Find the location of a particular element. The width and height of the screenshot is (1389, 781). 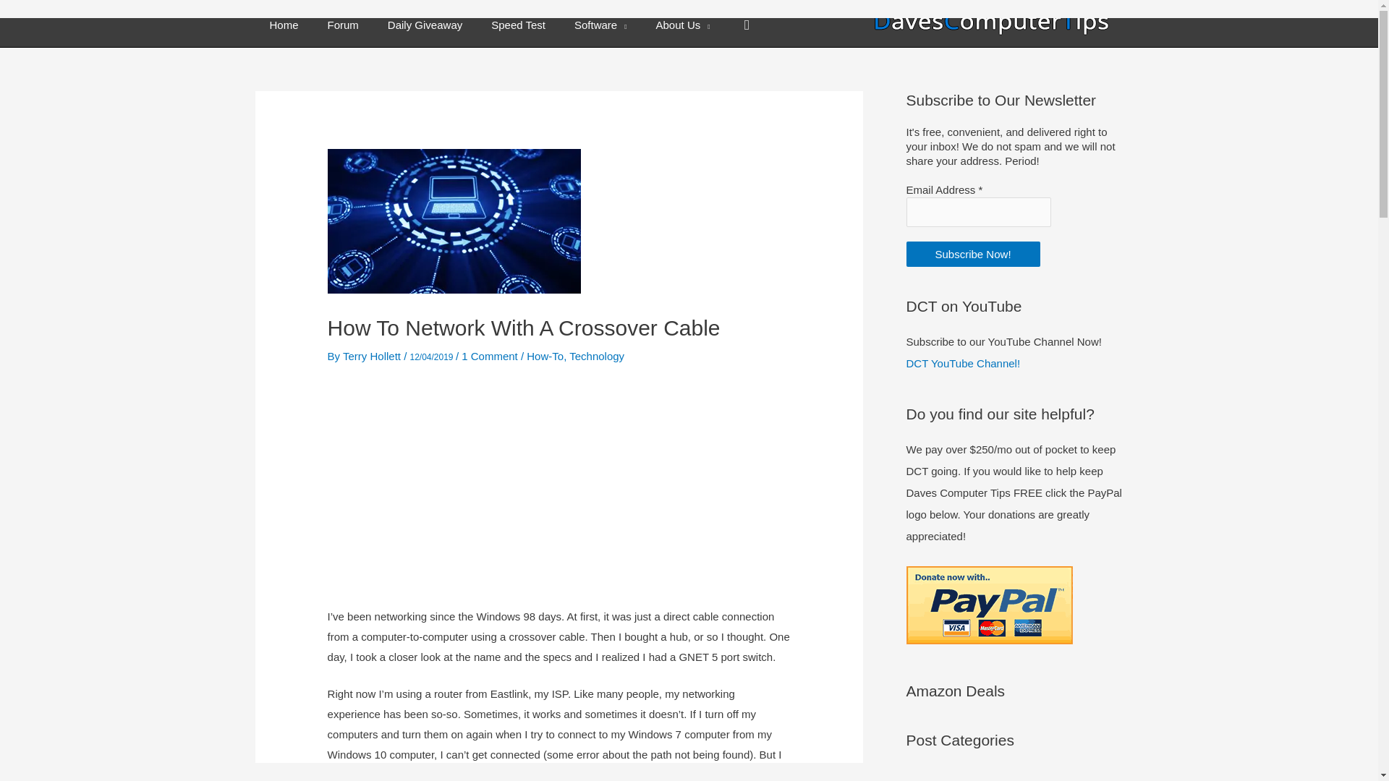

Speed Test is located at coordinates (518, 25).